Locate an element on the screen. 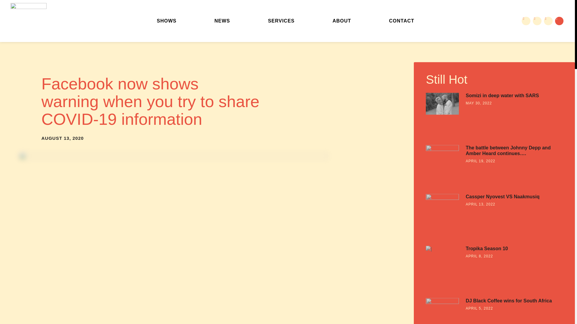  NEWS is located at coordinates (222, 21).